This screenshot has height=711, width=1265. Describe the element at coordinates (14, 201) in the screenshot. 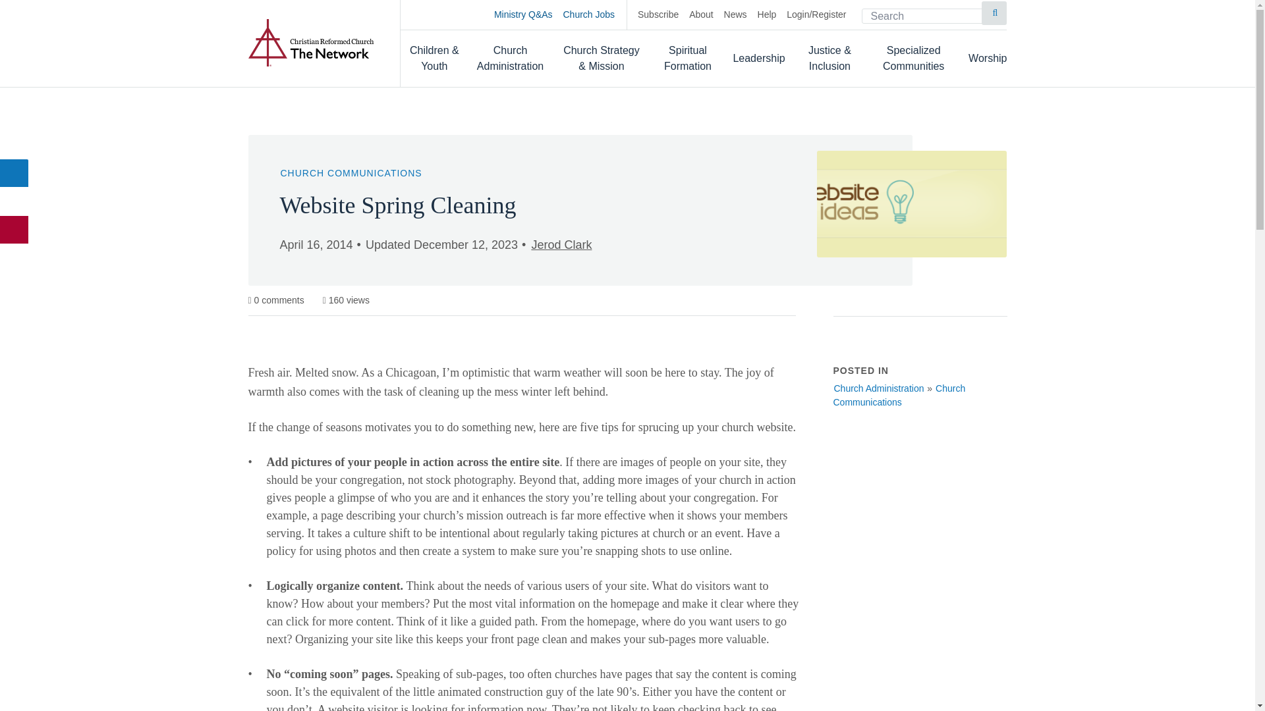

I see `Share to X` at that location.